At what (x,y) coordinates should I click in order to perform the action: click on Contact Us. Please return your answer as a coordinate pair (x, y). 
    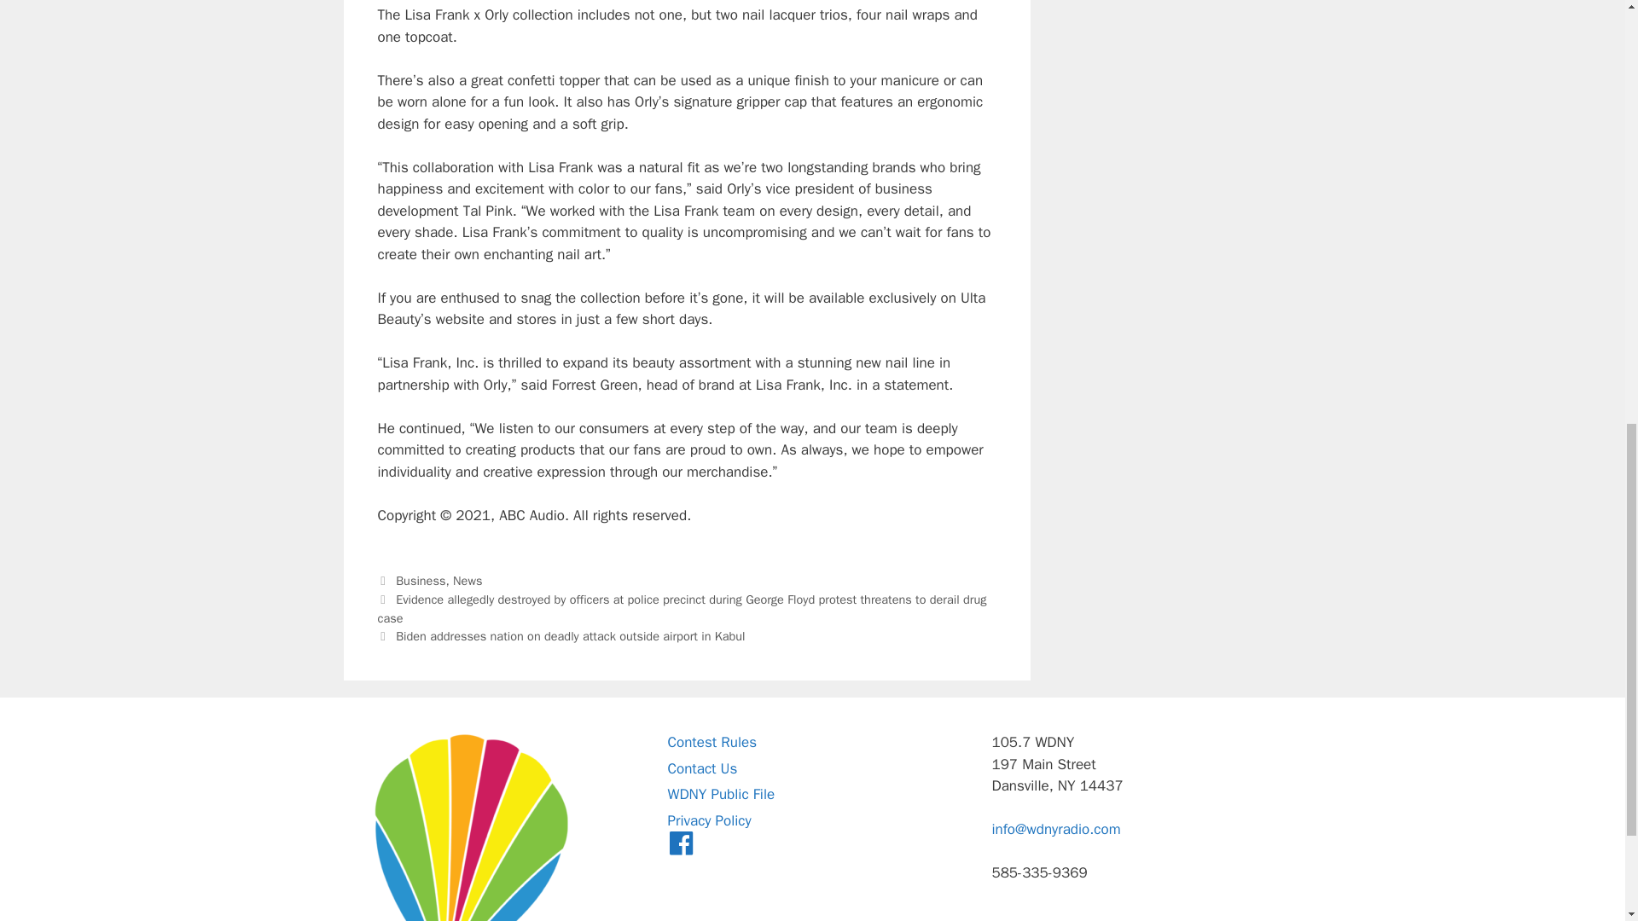
    Looking at the image, I should click on (701, 768).